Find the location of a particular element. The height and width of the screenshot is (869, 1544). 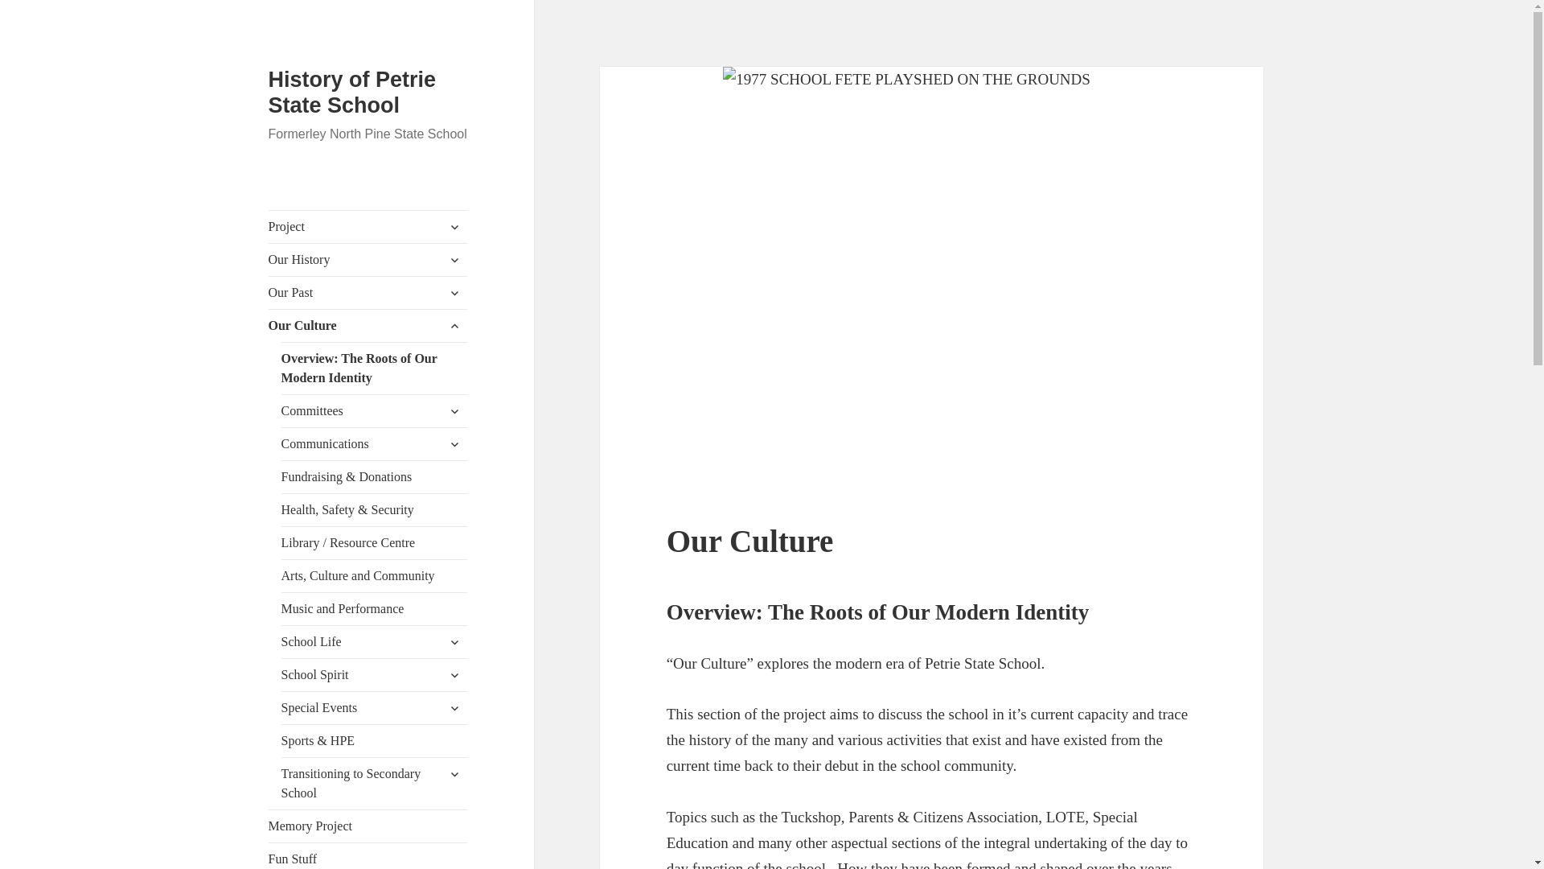

expand child menu is located at coordinates (454, 227).